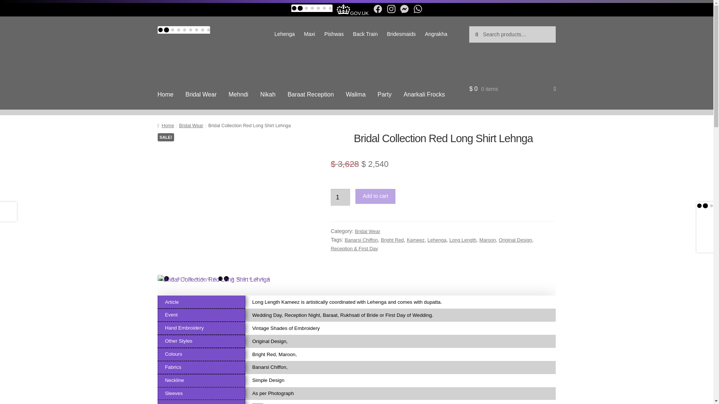 The image size is (719, 404). Describe the element at coordinates (340, 198) in the screenshot. I see `1` at that location.